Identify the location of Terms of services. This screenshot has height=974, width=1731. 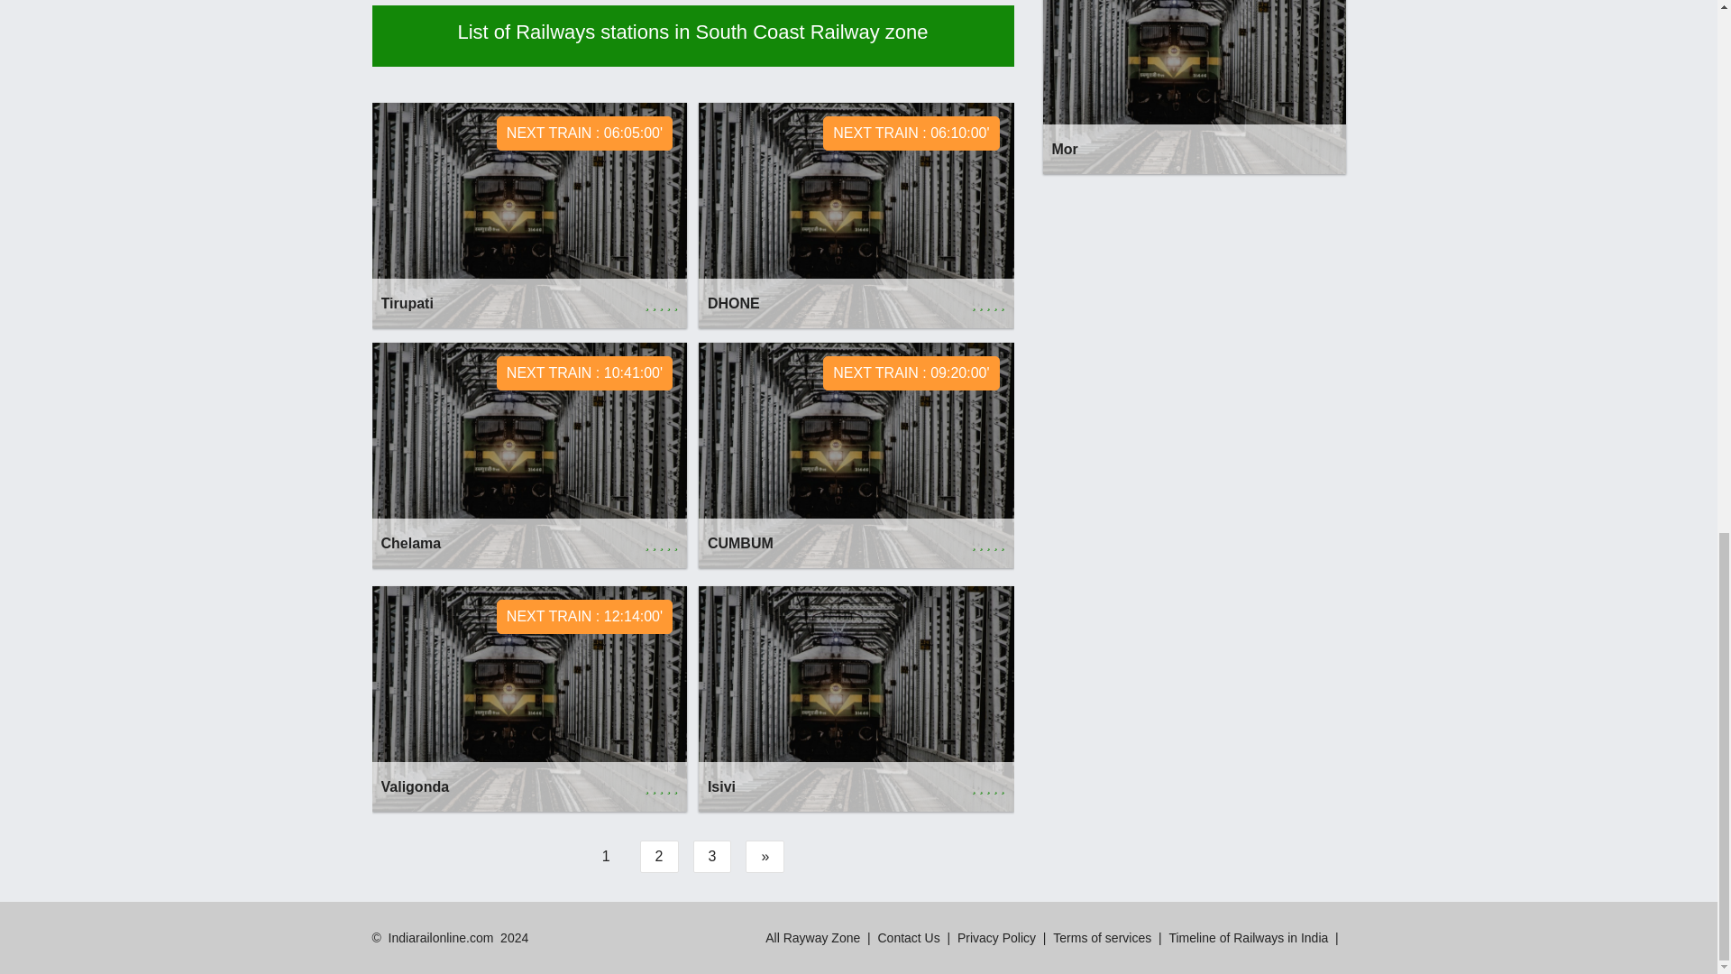
(529, 698).